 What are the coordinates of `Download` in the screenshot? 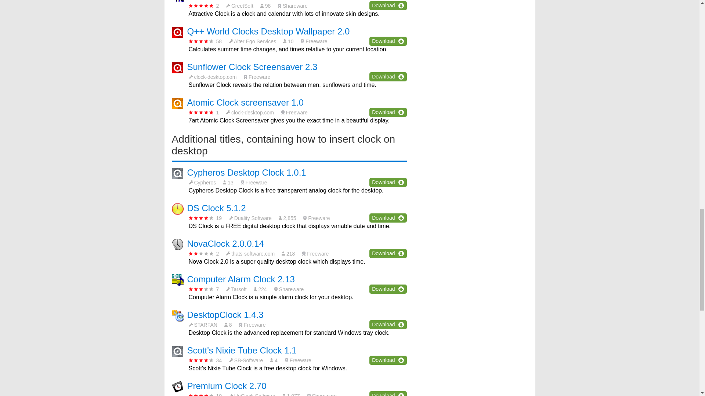 It's located at (388, 6).